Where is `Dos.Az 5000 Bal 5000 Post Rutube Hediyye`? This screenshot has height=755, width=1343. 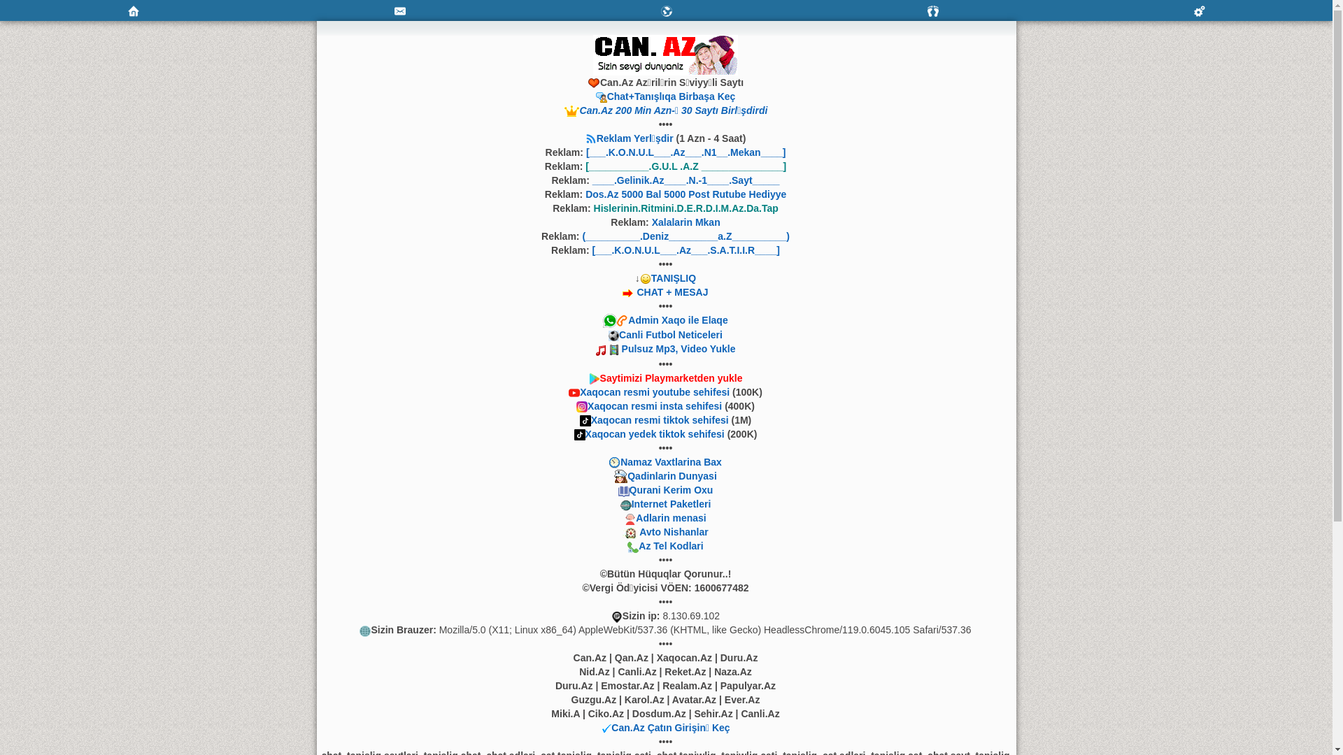 Dos.Az 5000 Bal 5000 Post Rutube Hediyye is located at coordinates (685, 194).